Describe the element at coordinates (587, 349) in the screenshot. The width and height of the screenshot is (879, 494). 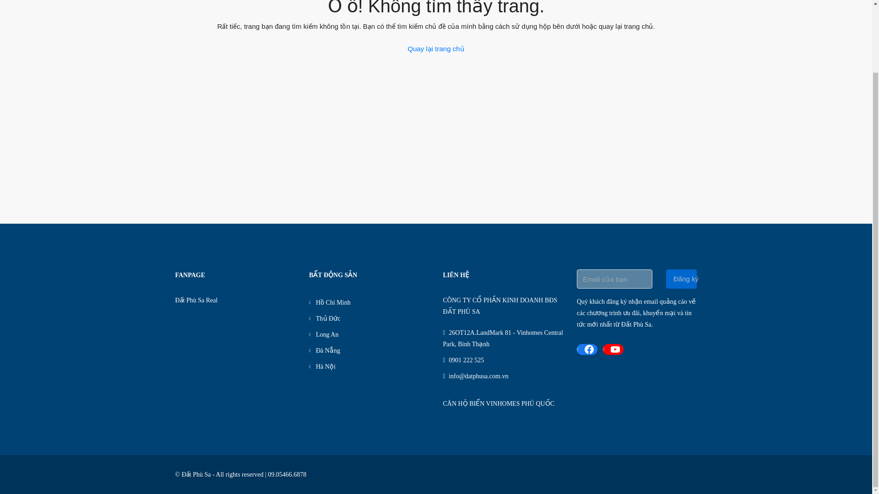
I see `Facebook` at that location.